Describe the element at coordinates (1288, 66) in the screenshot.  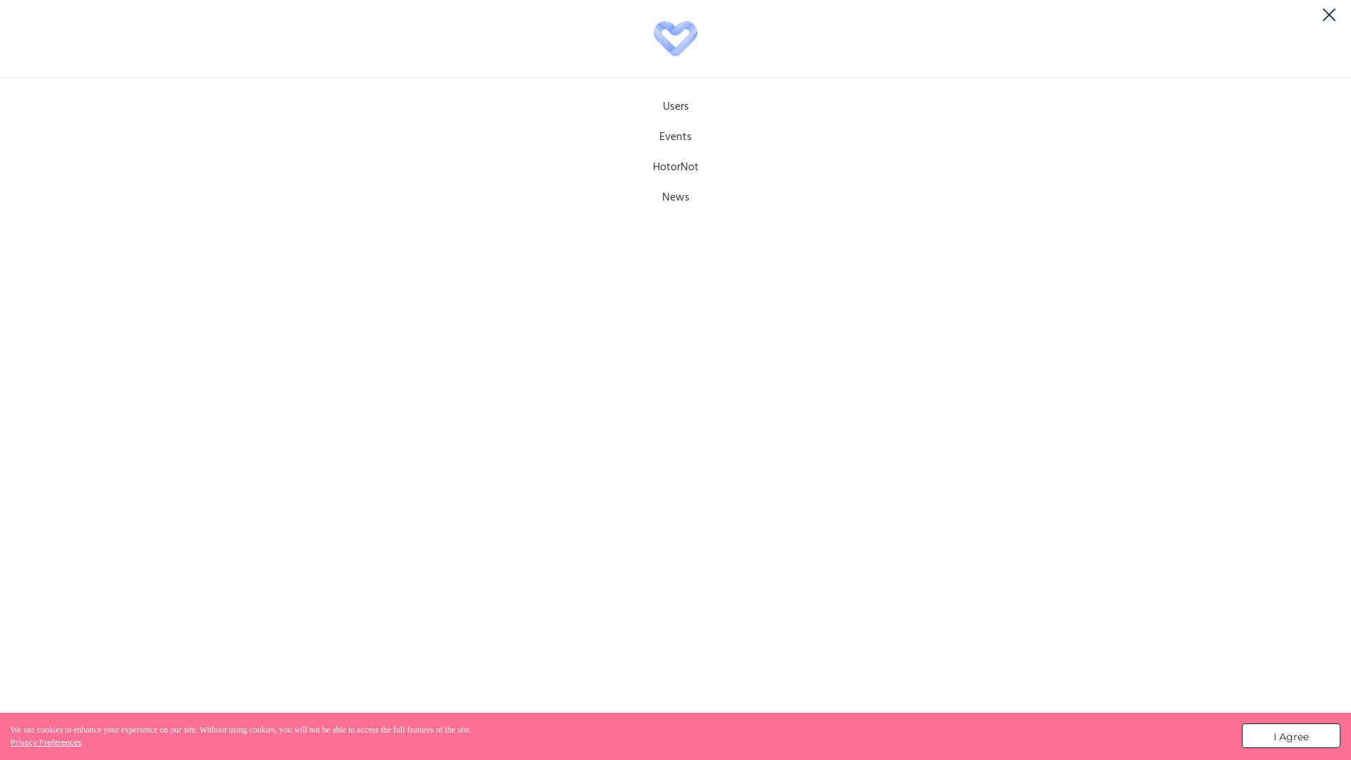
I see `Log in` at that location.